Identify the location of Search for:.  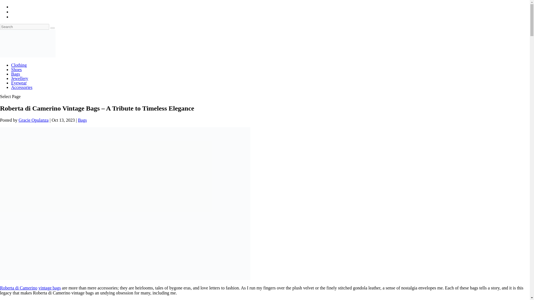
(24, 27).